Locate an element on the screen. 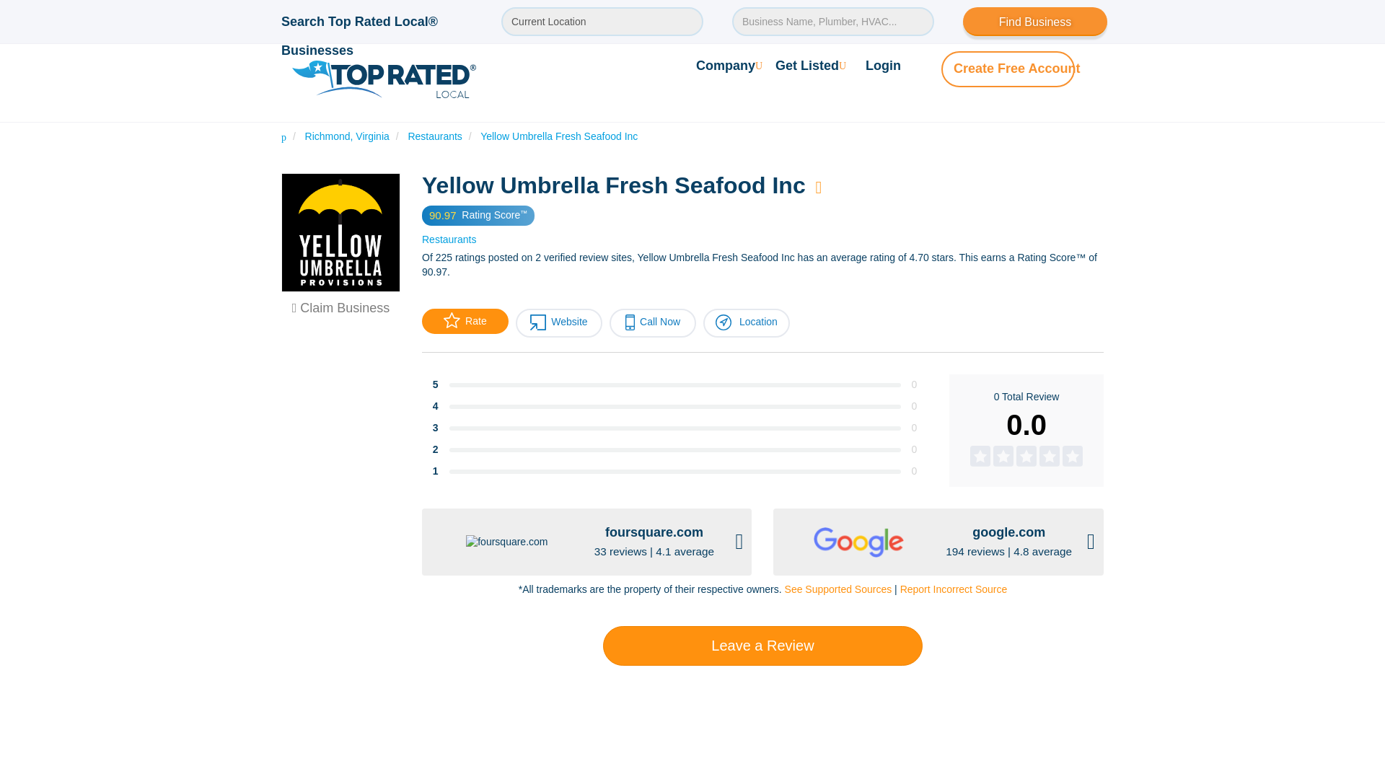 Image resolution: width=1385 pixels, height=779 pixels. Rate is located at coordinates (465, 321).